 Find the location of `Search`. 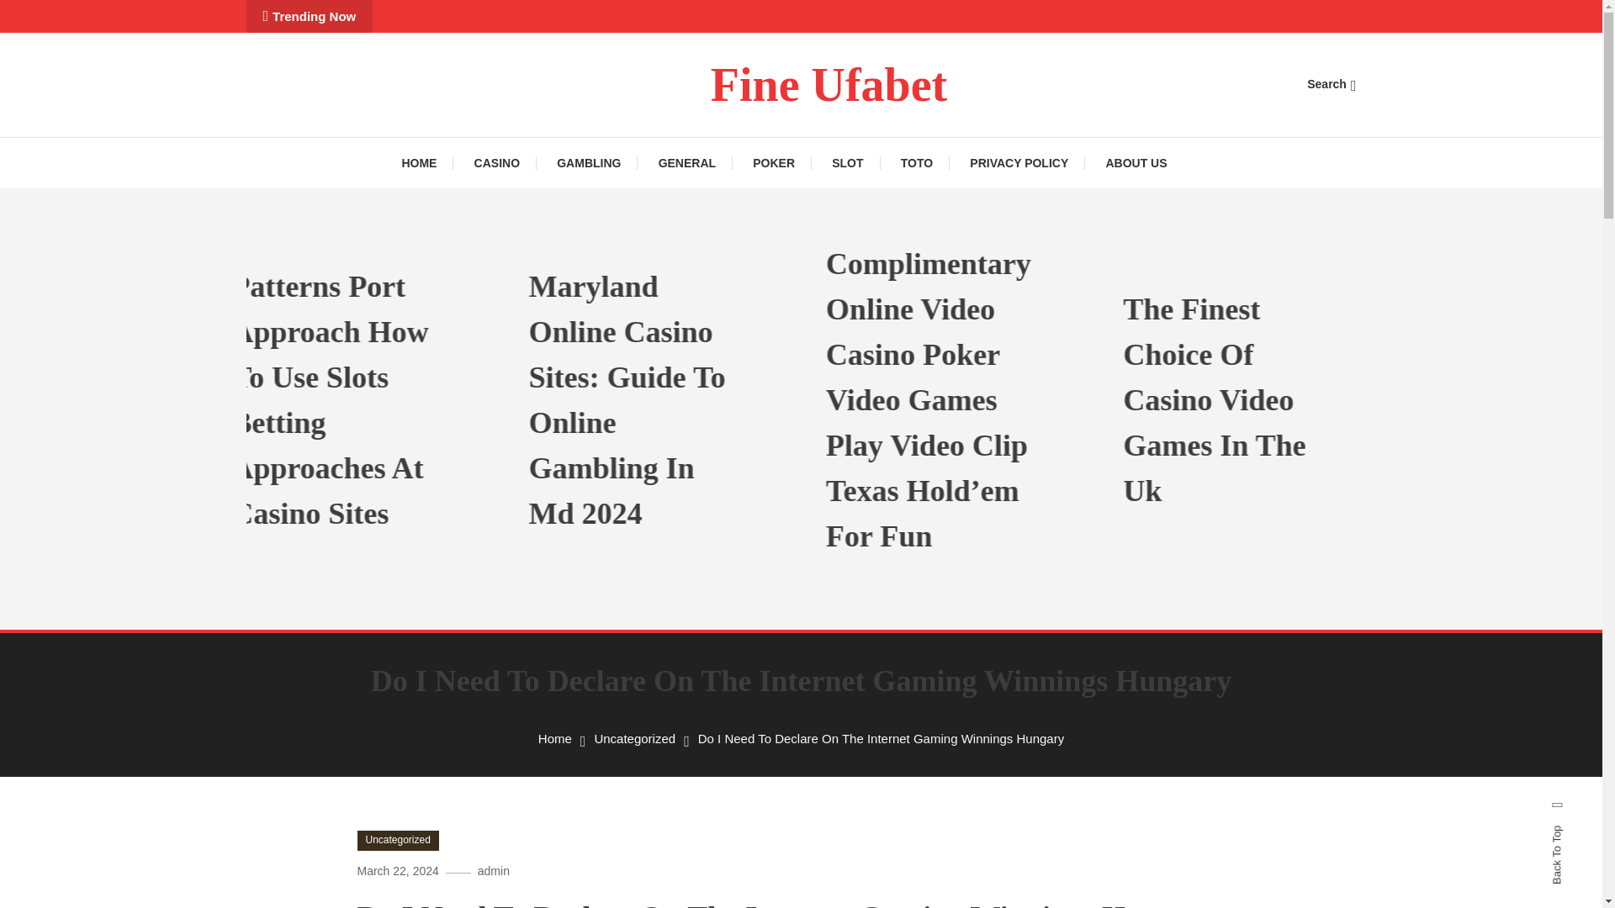

Search is located at coordinates (853, 482).